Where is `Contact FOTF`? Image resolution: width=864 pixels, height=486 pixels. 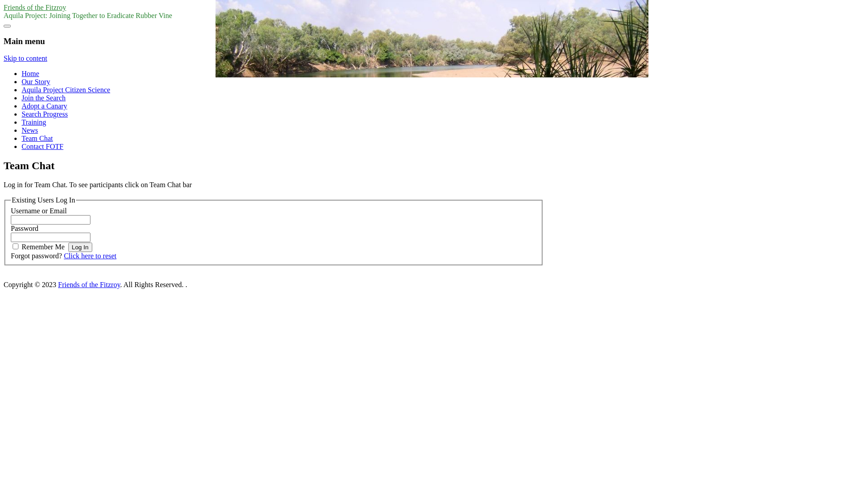 Contact FOTF is located at coordinates (42, 147).